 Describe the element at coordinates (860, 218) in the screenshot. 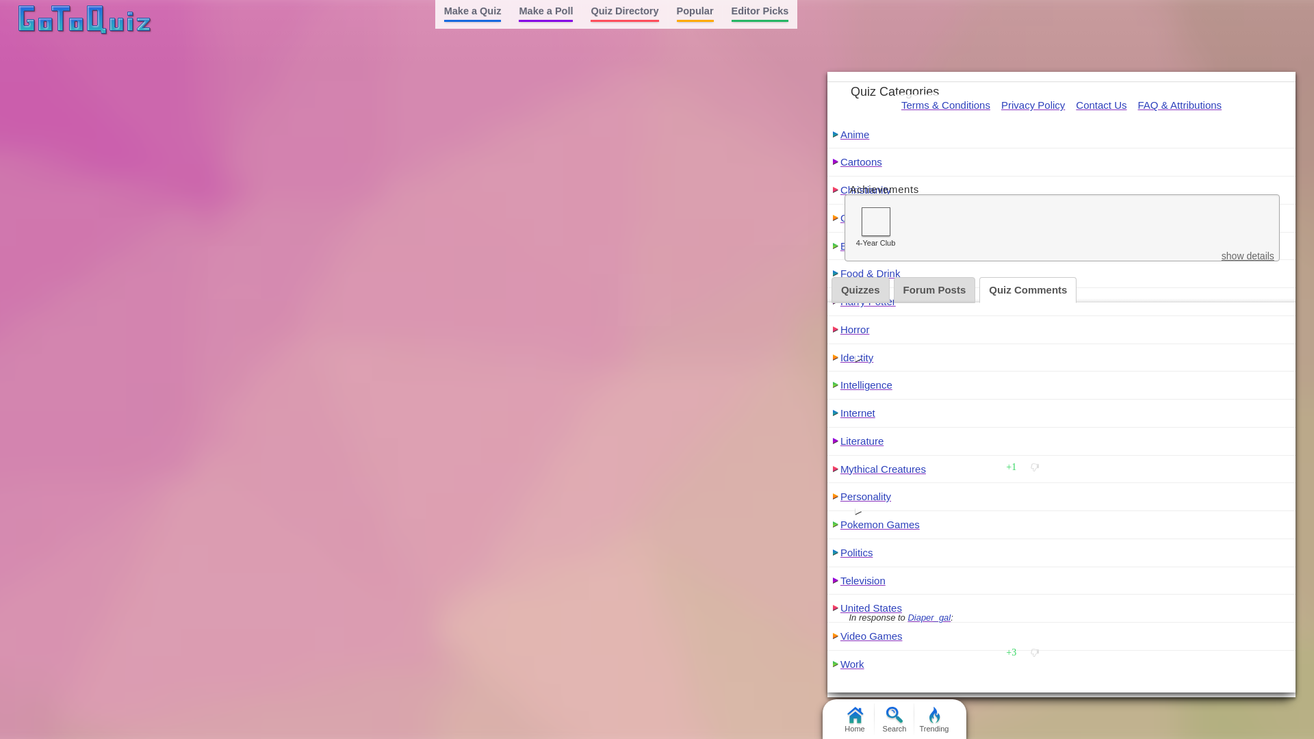

I see `Comedy` at that location.